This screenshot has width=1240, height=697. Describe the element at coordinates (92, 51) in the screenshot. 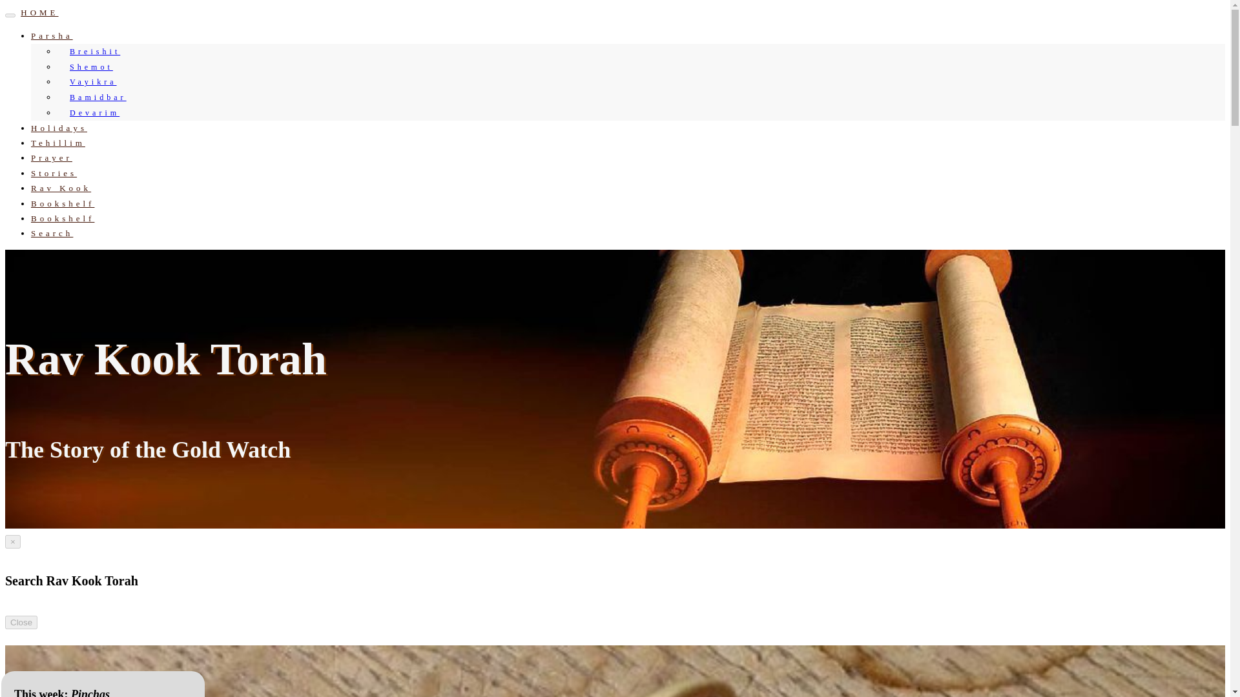

I see `Breishit` at that location.